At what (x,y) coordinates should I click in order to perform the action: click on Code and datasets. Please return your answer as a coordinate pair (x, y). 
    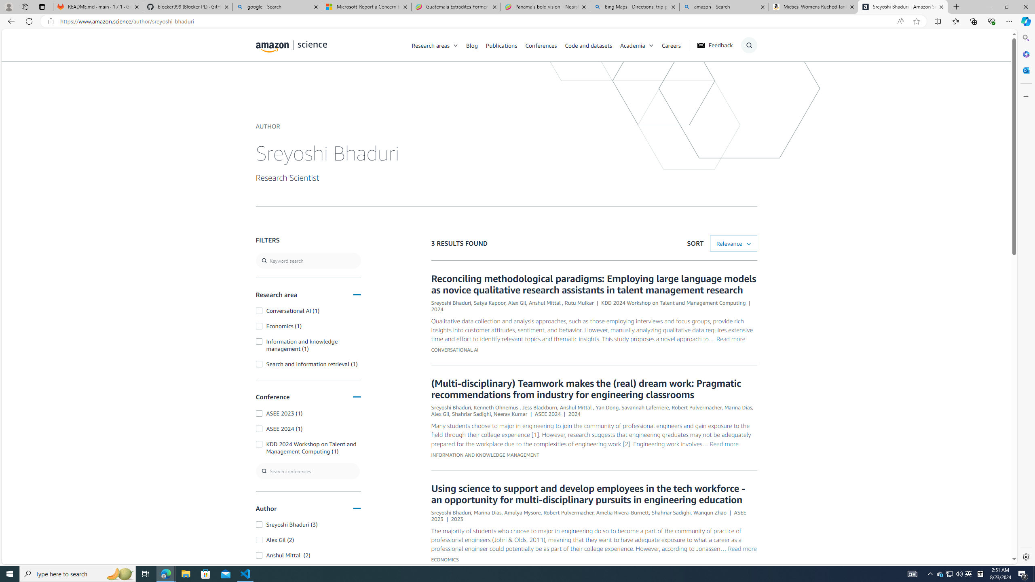
    Looking at the image, I should click on (592, 45).